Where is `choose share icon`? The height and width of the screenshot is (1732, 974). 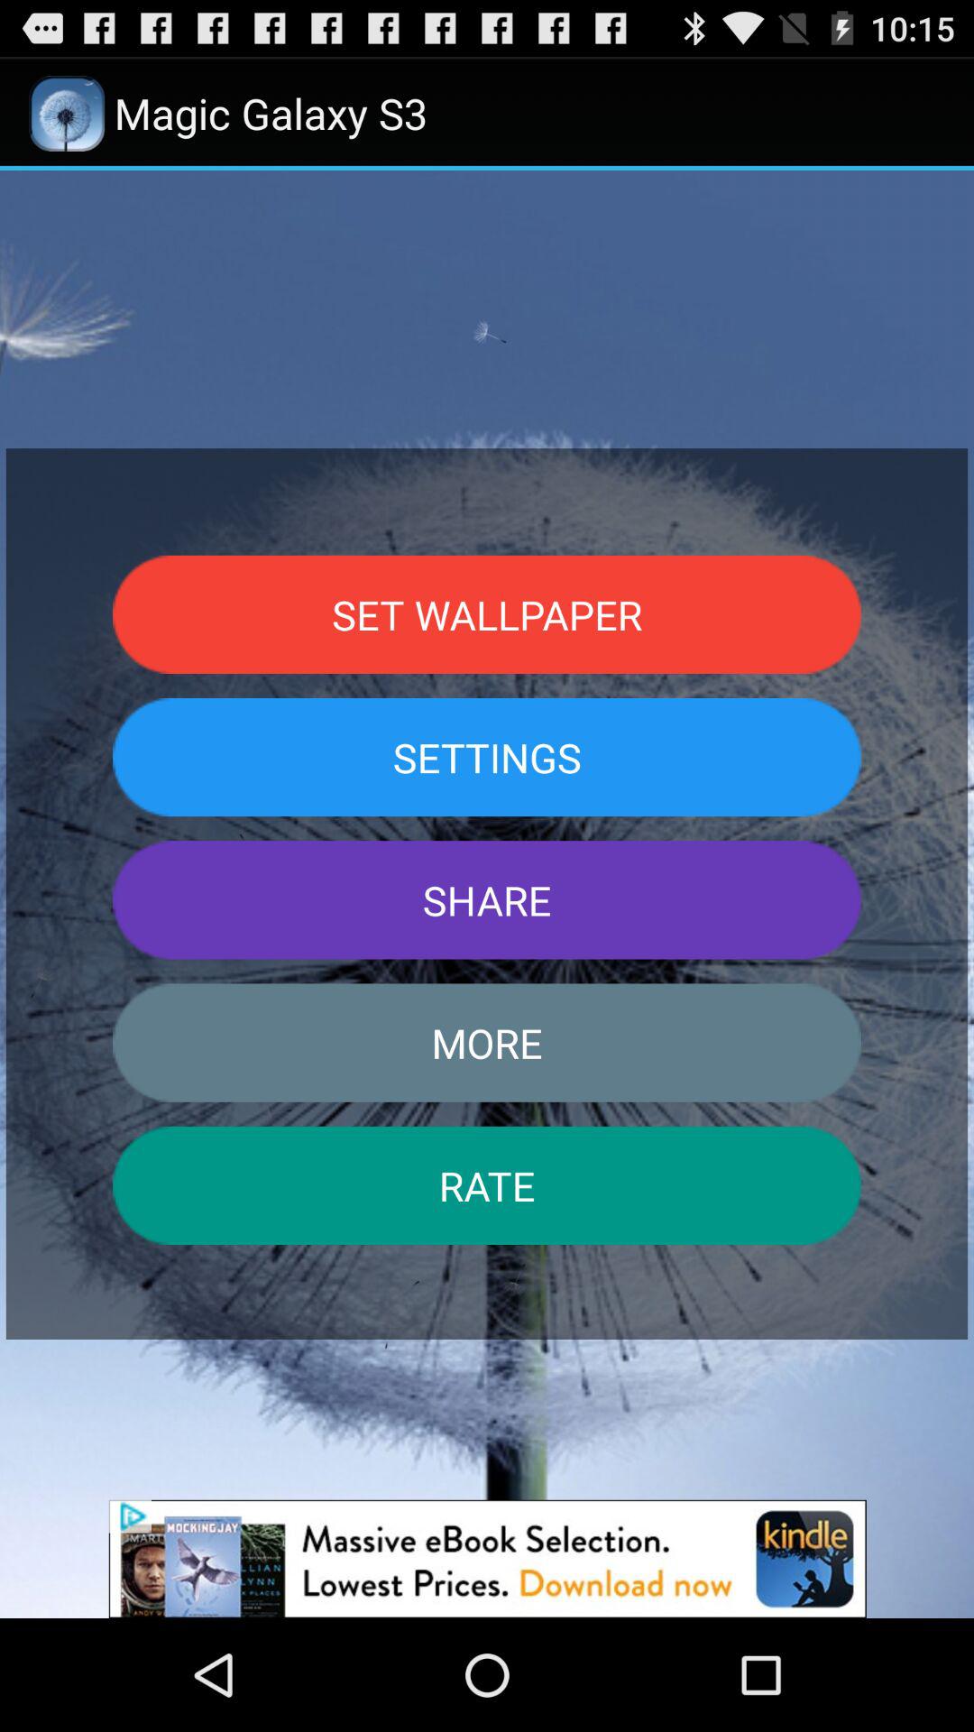
choose share icon is located at coordinates (487, 900).